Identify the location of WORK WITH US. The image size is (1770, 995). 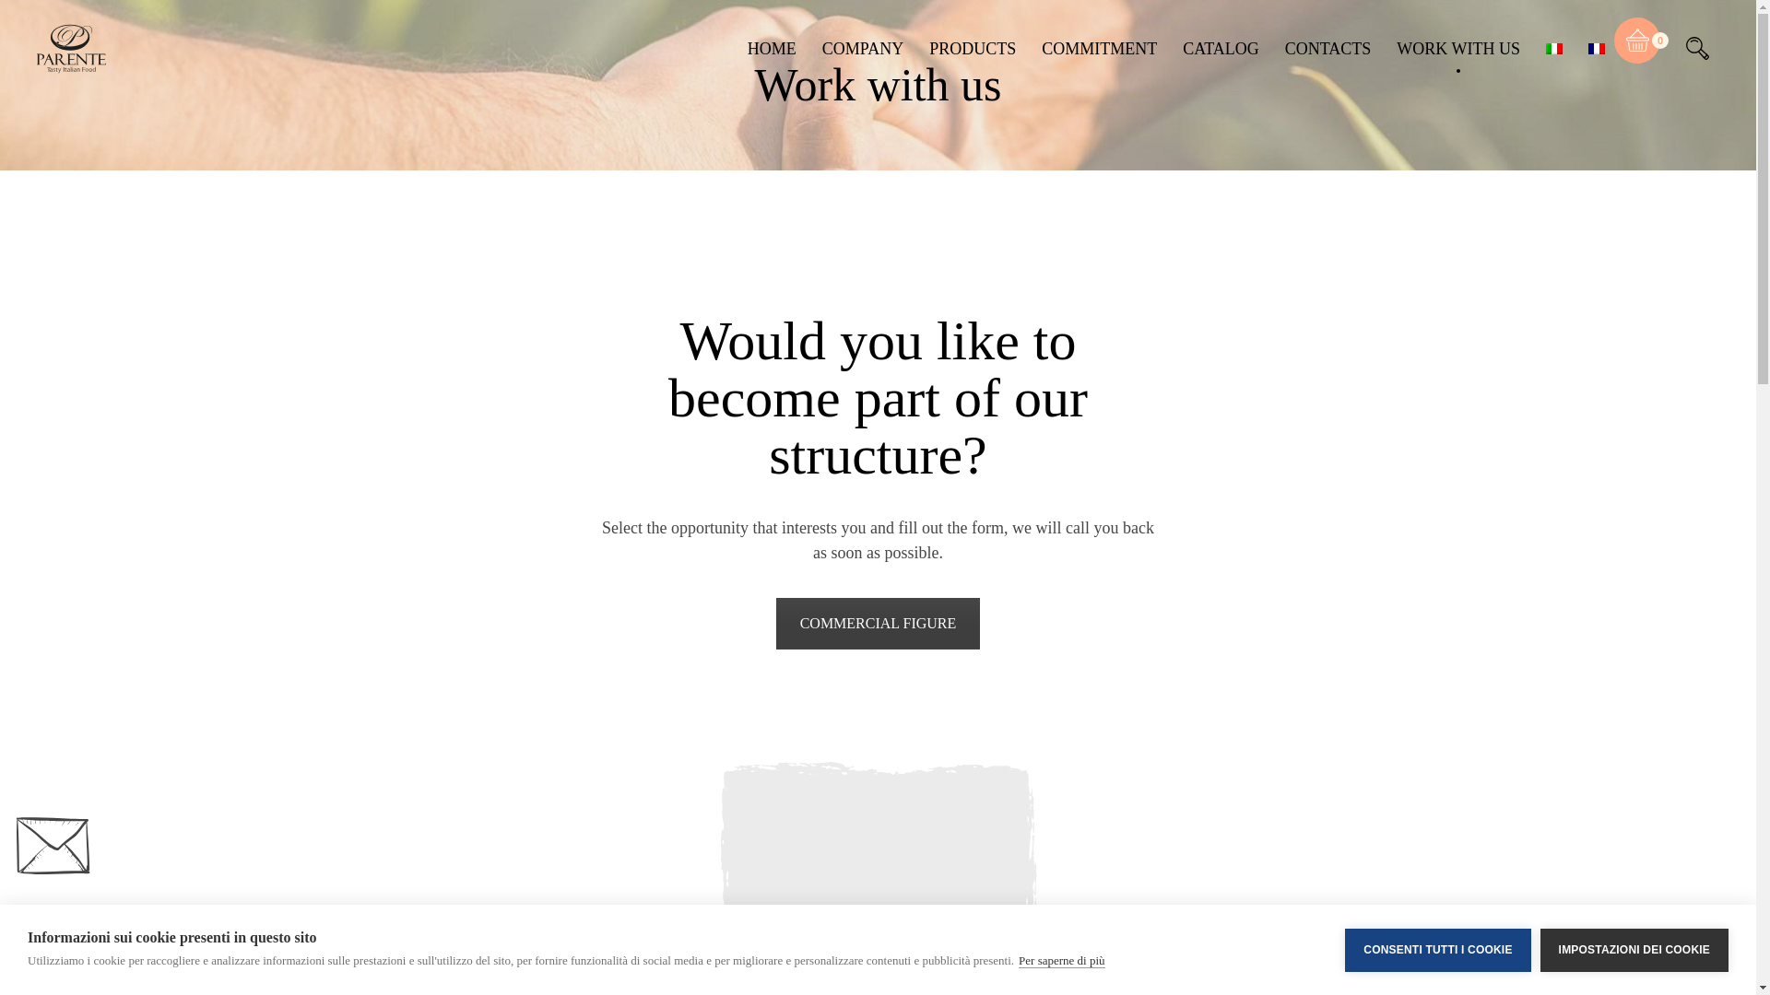
(1458, 48).